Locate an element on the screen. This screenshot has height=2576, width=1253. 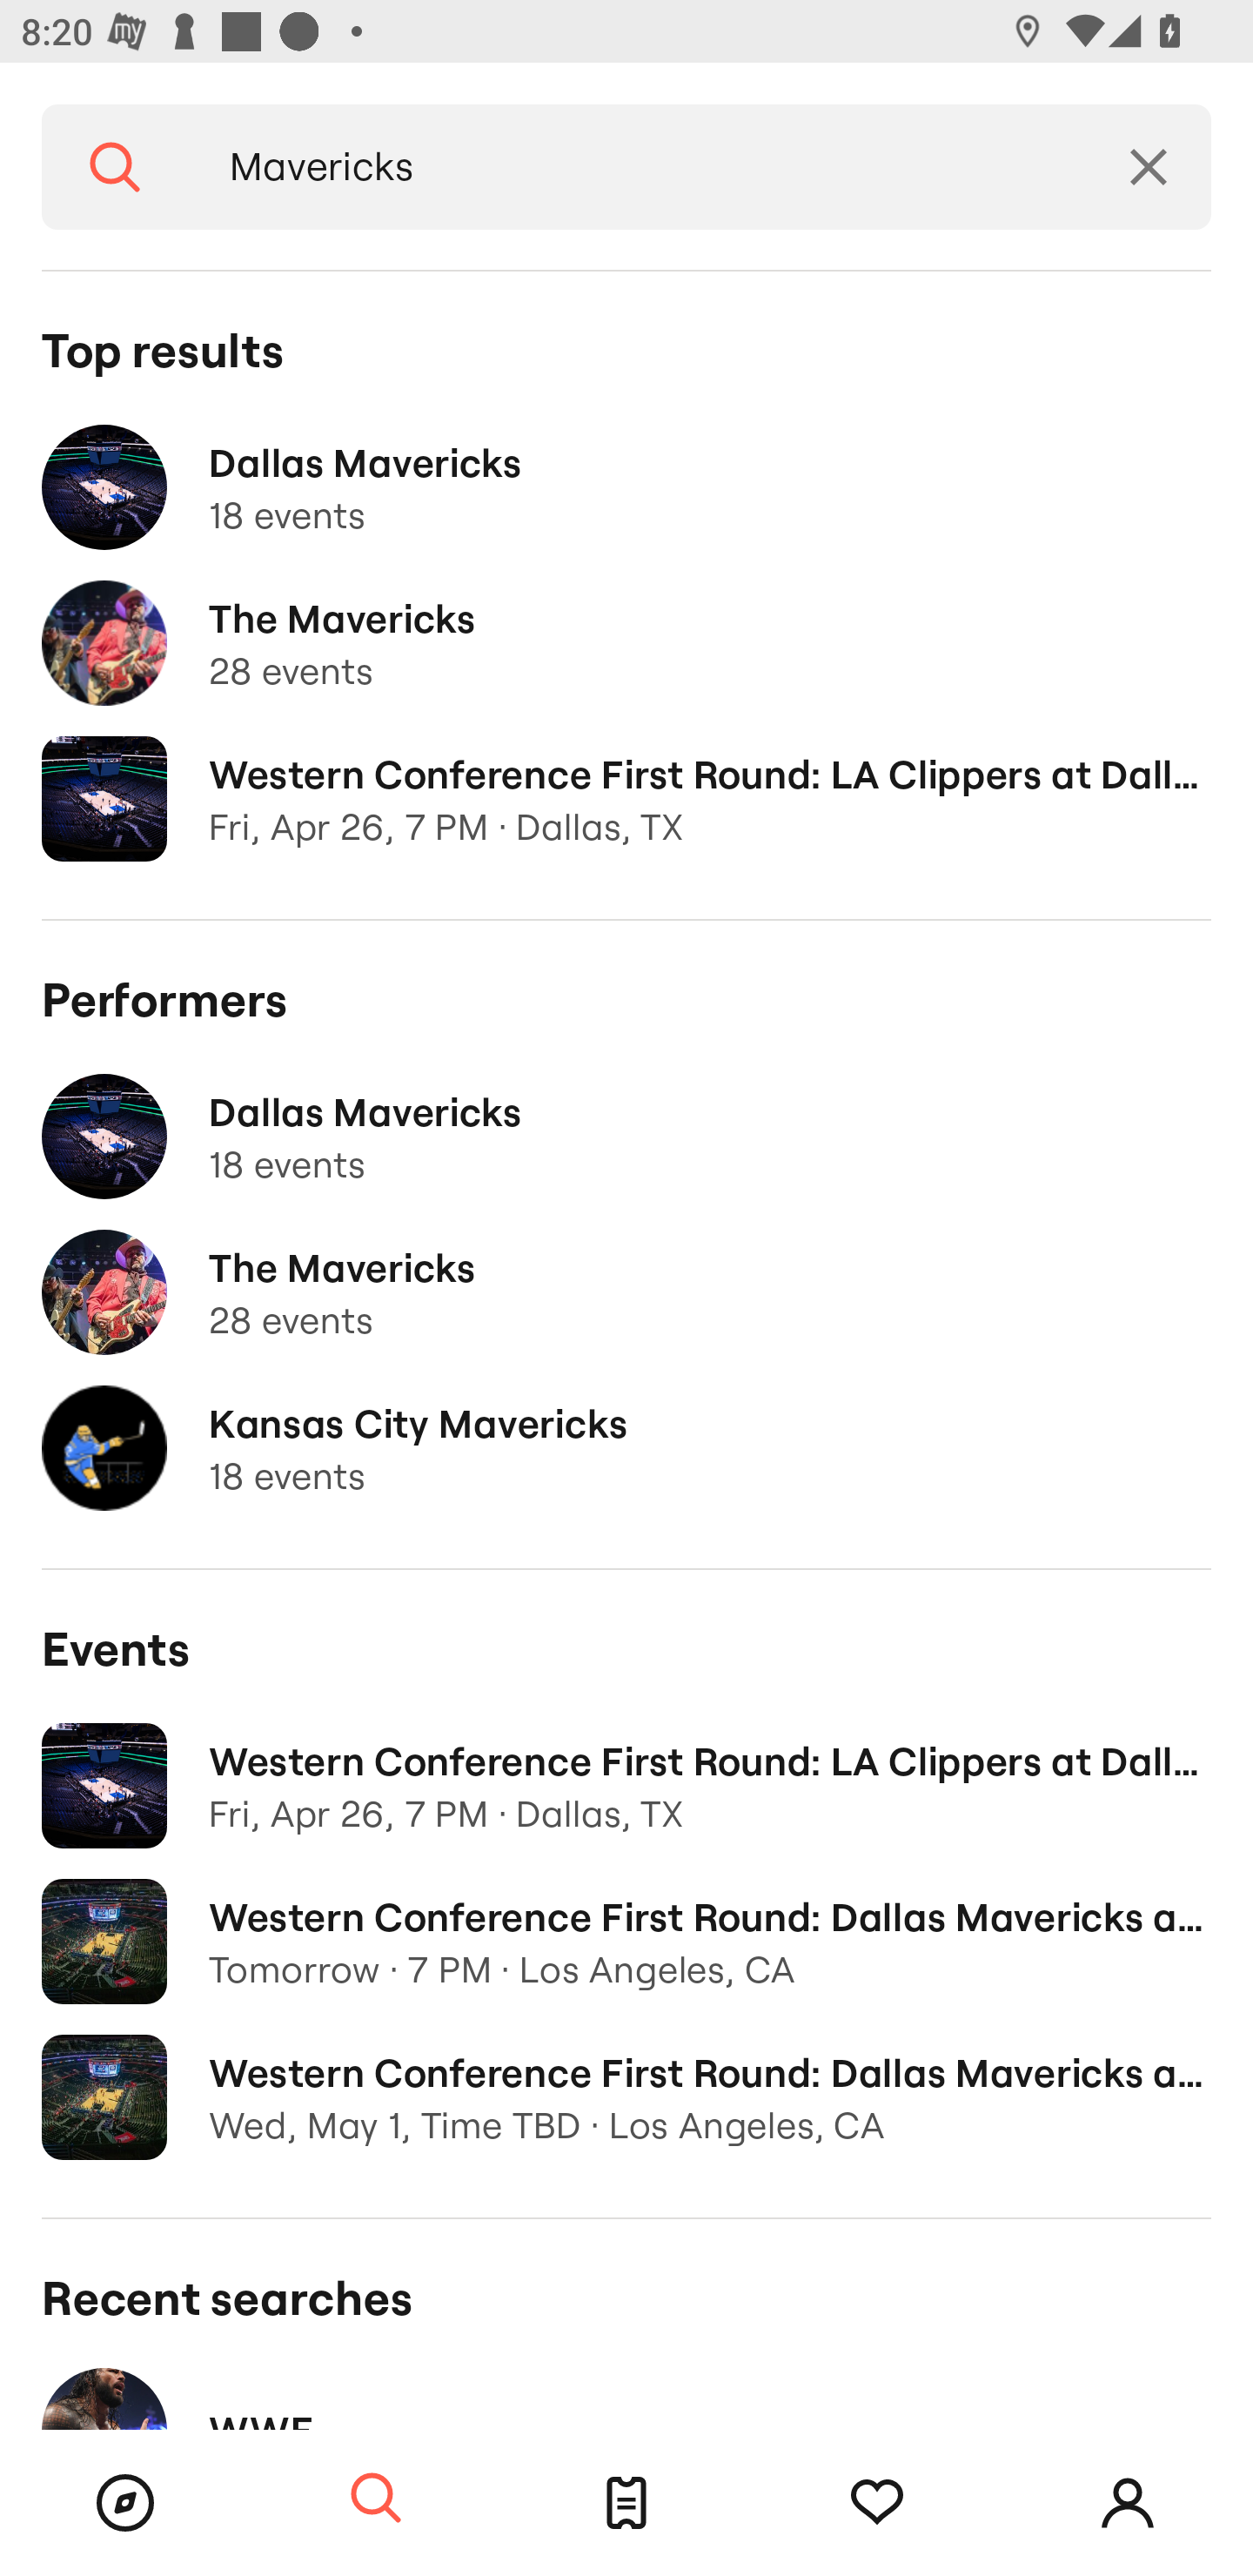
Account is located at coordinates (1128, 2503).